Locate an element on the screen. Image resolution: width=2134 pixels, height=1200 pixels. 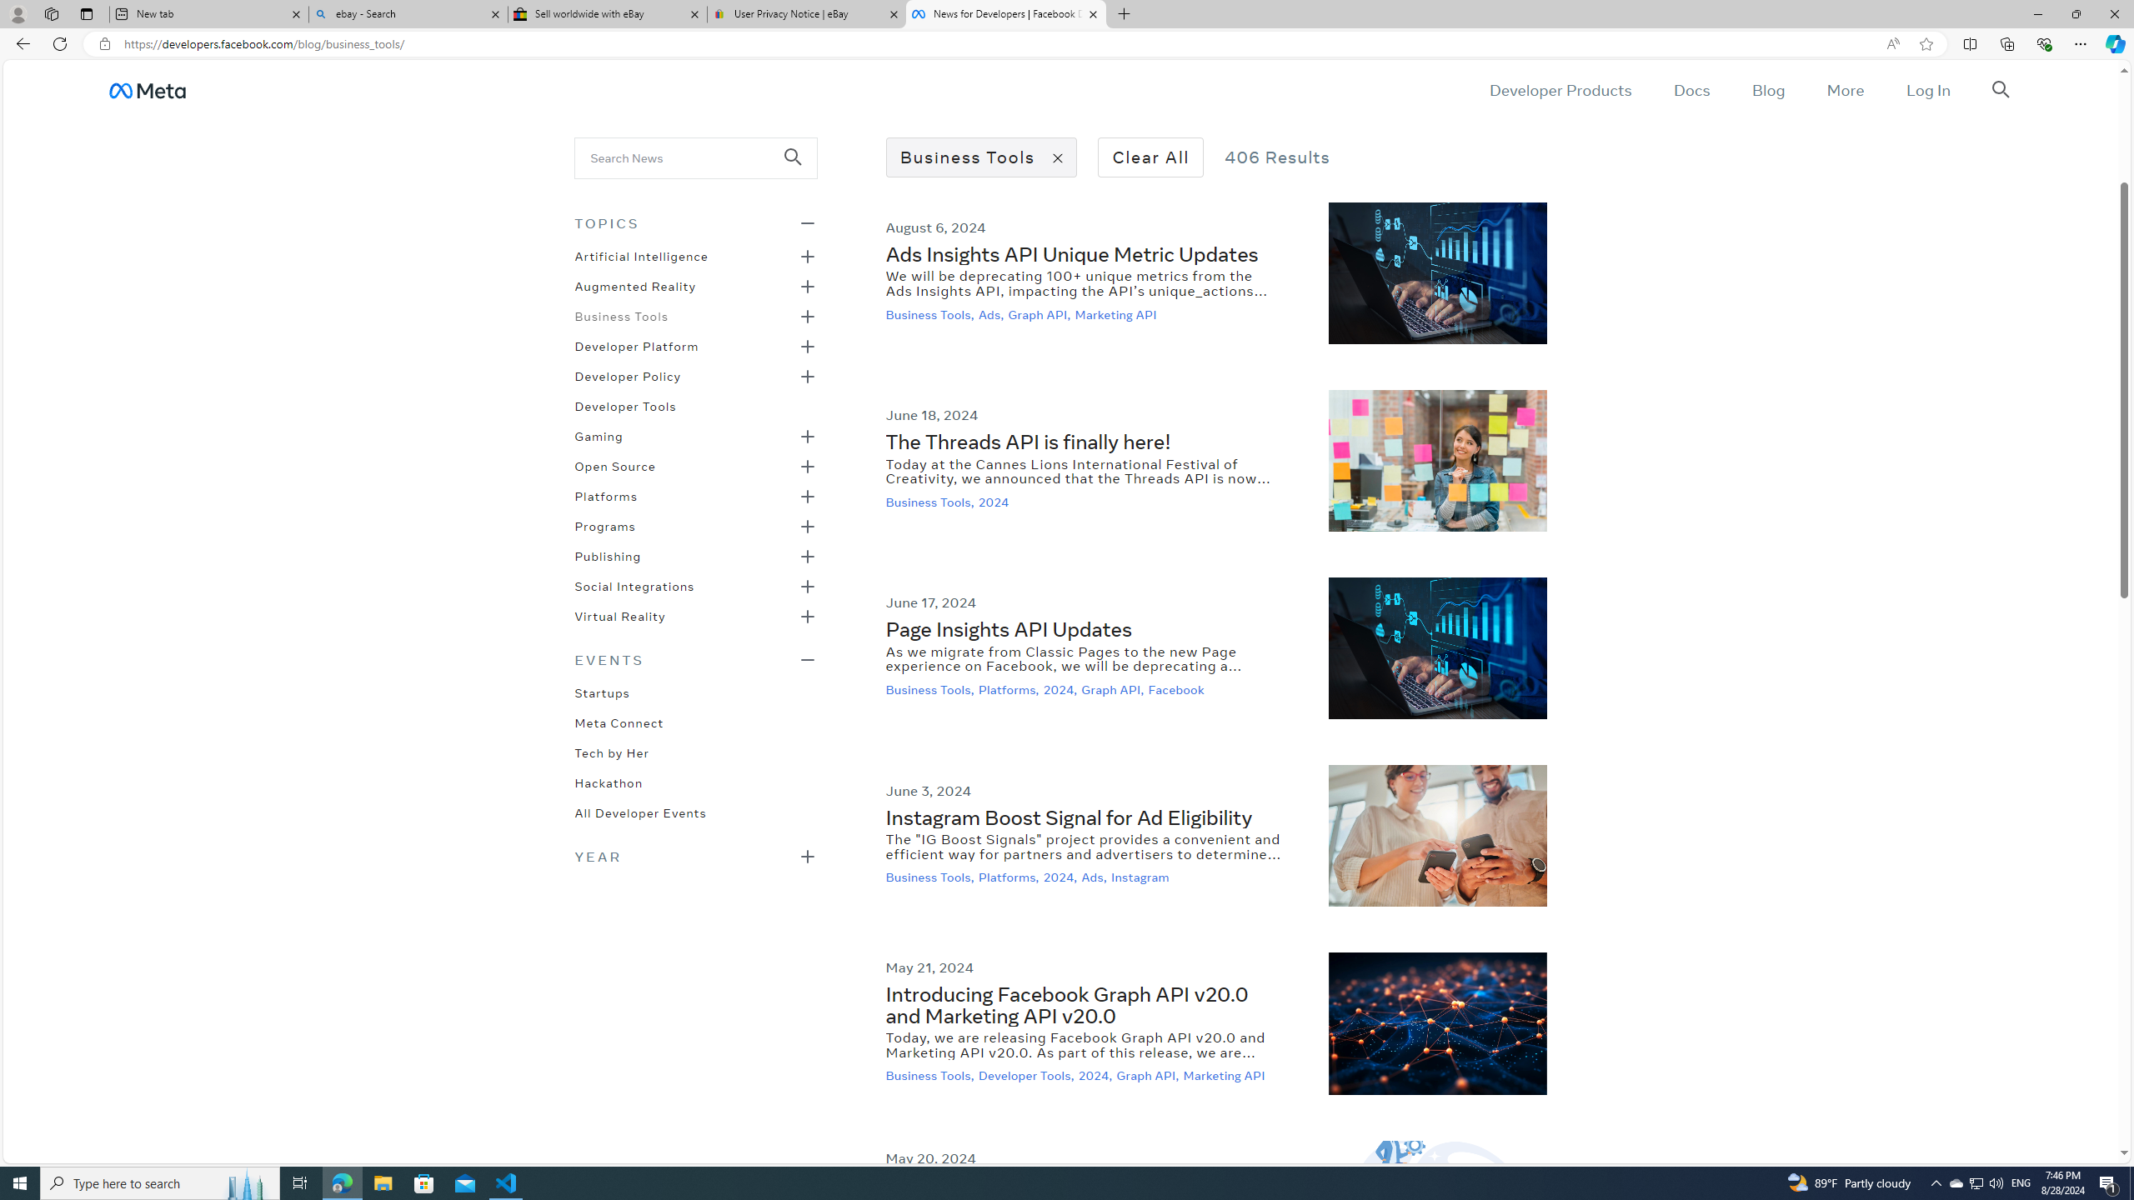
AutomationID: u_0_4z_2S is located at coordinates (147, 90).